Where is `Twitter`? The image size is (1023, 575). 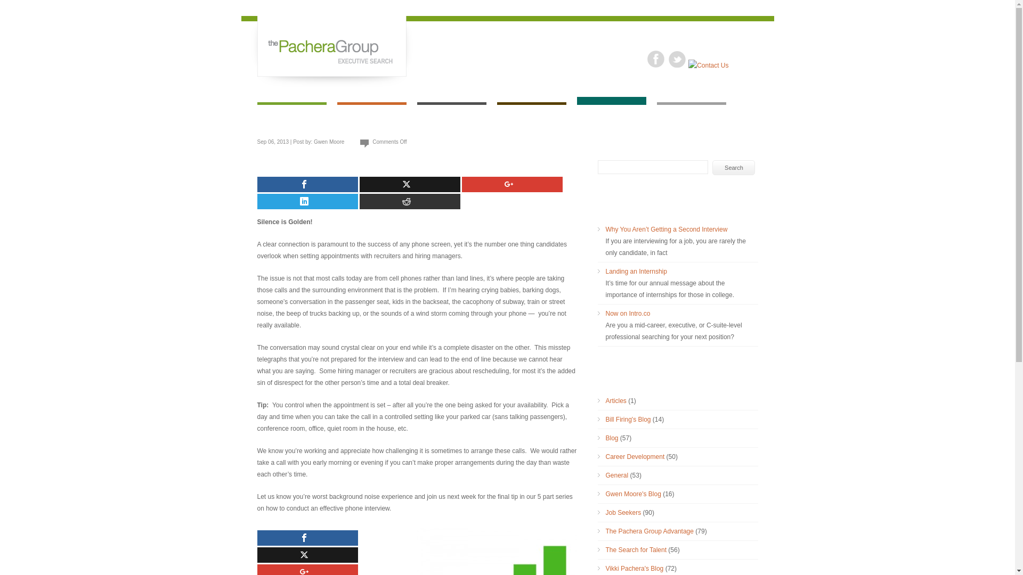 Twitter is located at coordinates (409, 184).